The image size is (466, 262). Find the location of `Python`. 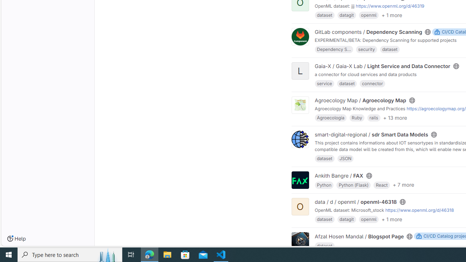

Python is located at coordinates (324, 184).